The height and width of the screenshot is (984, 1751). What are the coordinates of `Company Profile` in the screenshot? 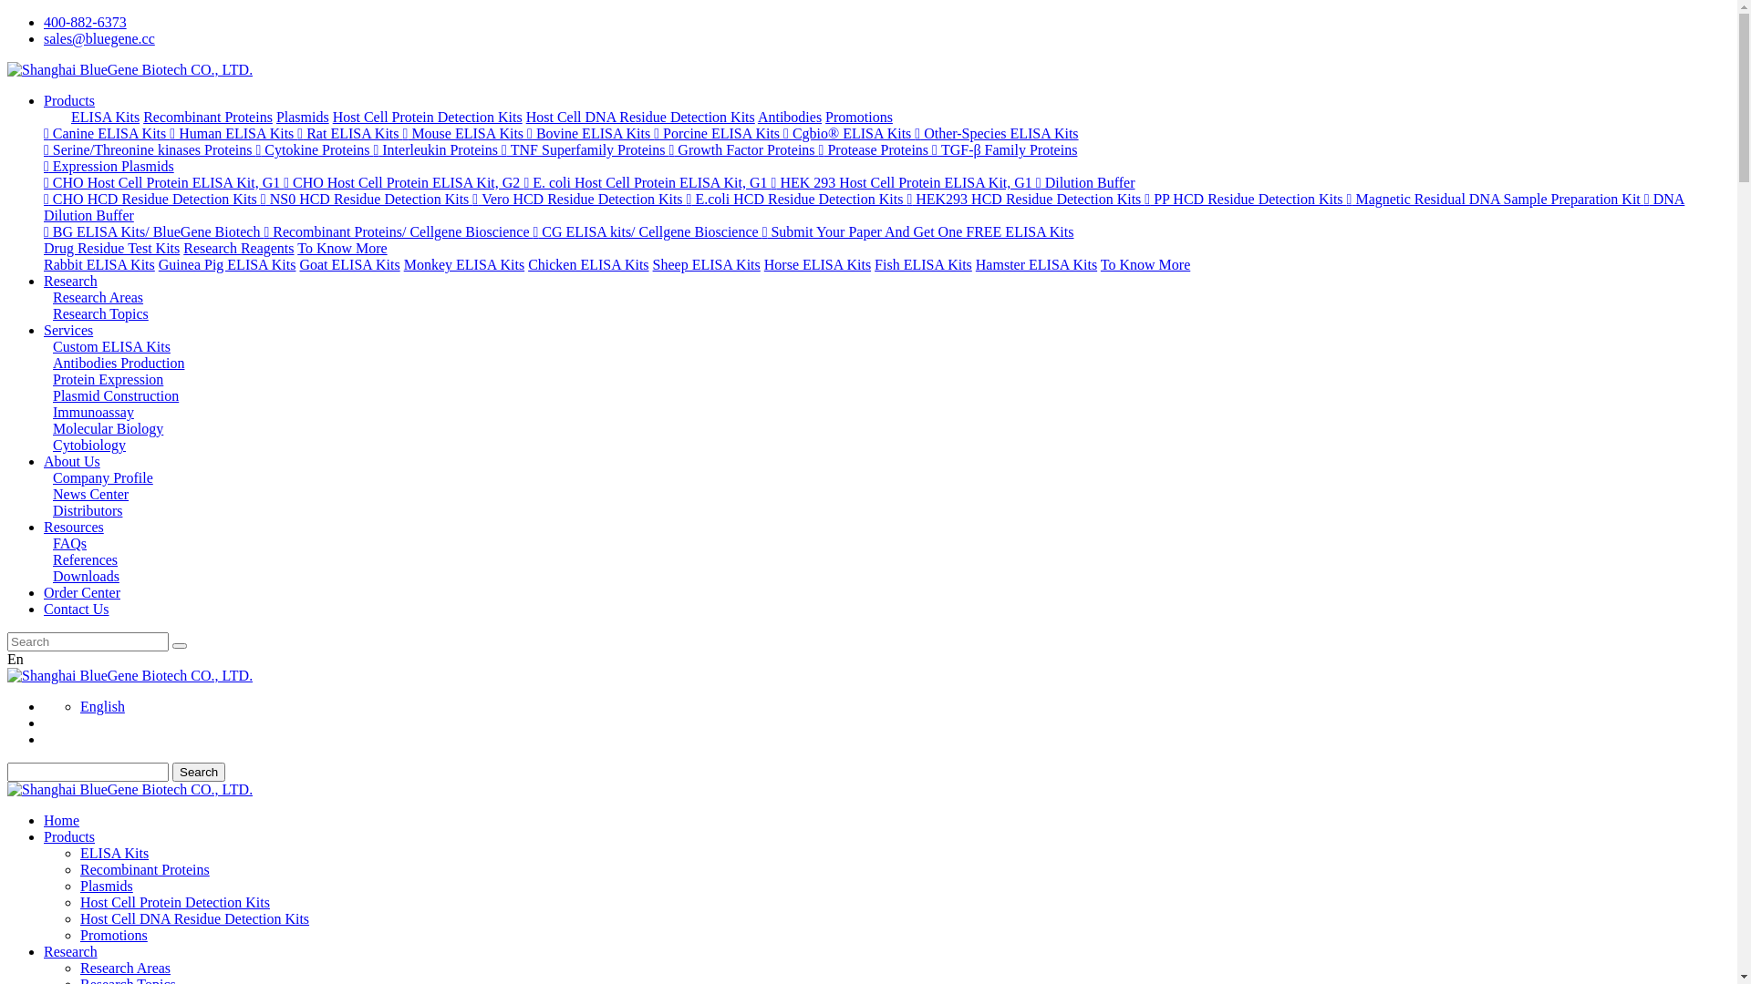 It's located at (98, 477).